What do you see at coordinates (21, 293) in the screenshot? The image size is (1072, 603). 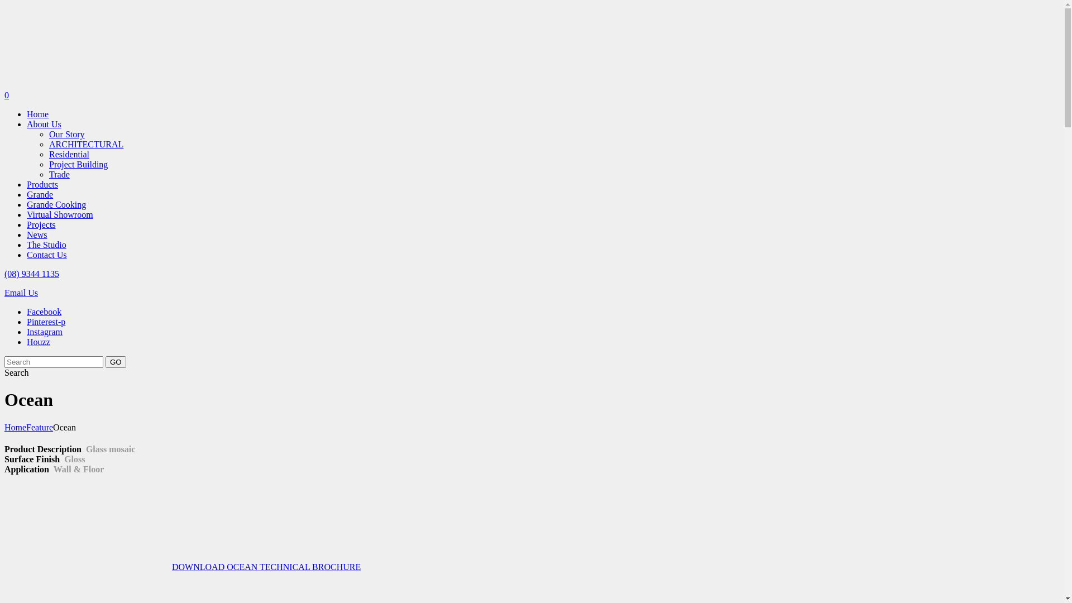 I see `Email Us` at bounding box center [21, 293].